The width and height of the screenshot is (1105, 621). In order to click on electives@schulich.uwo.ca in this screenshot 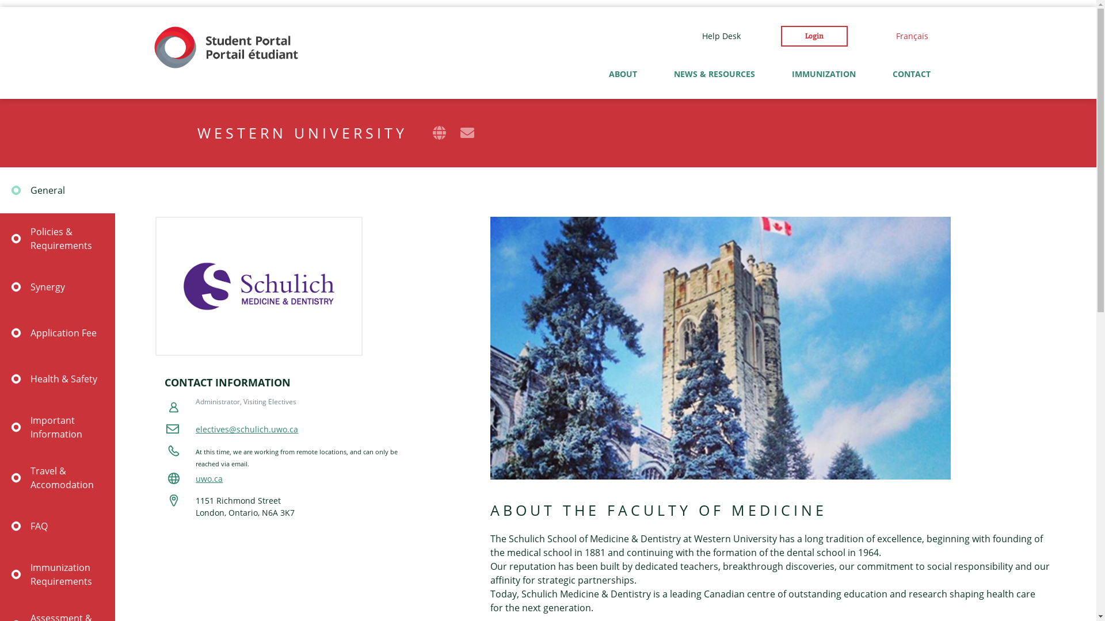, I will do `click(247, 429)`.